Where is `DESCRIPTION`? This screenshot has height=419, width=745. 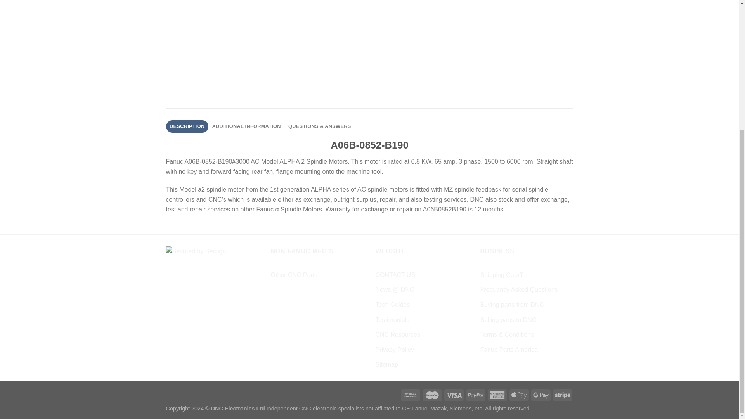 DESCRIPTION is located at coordinates (187, 126).